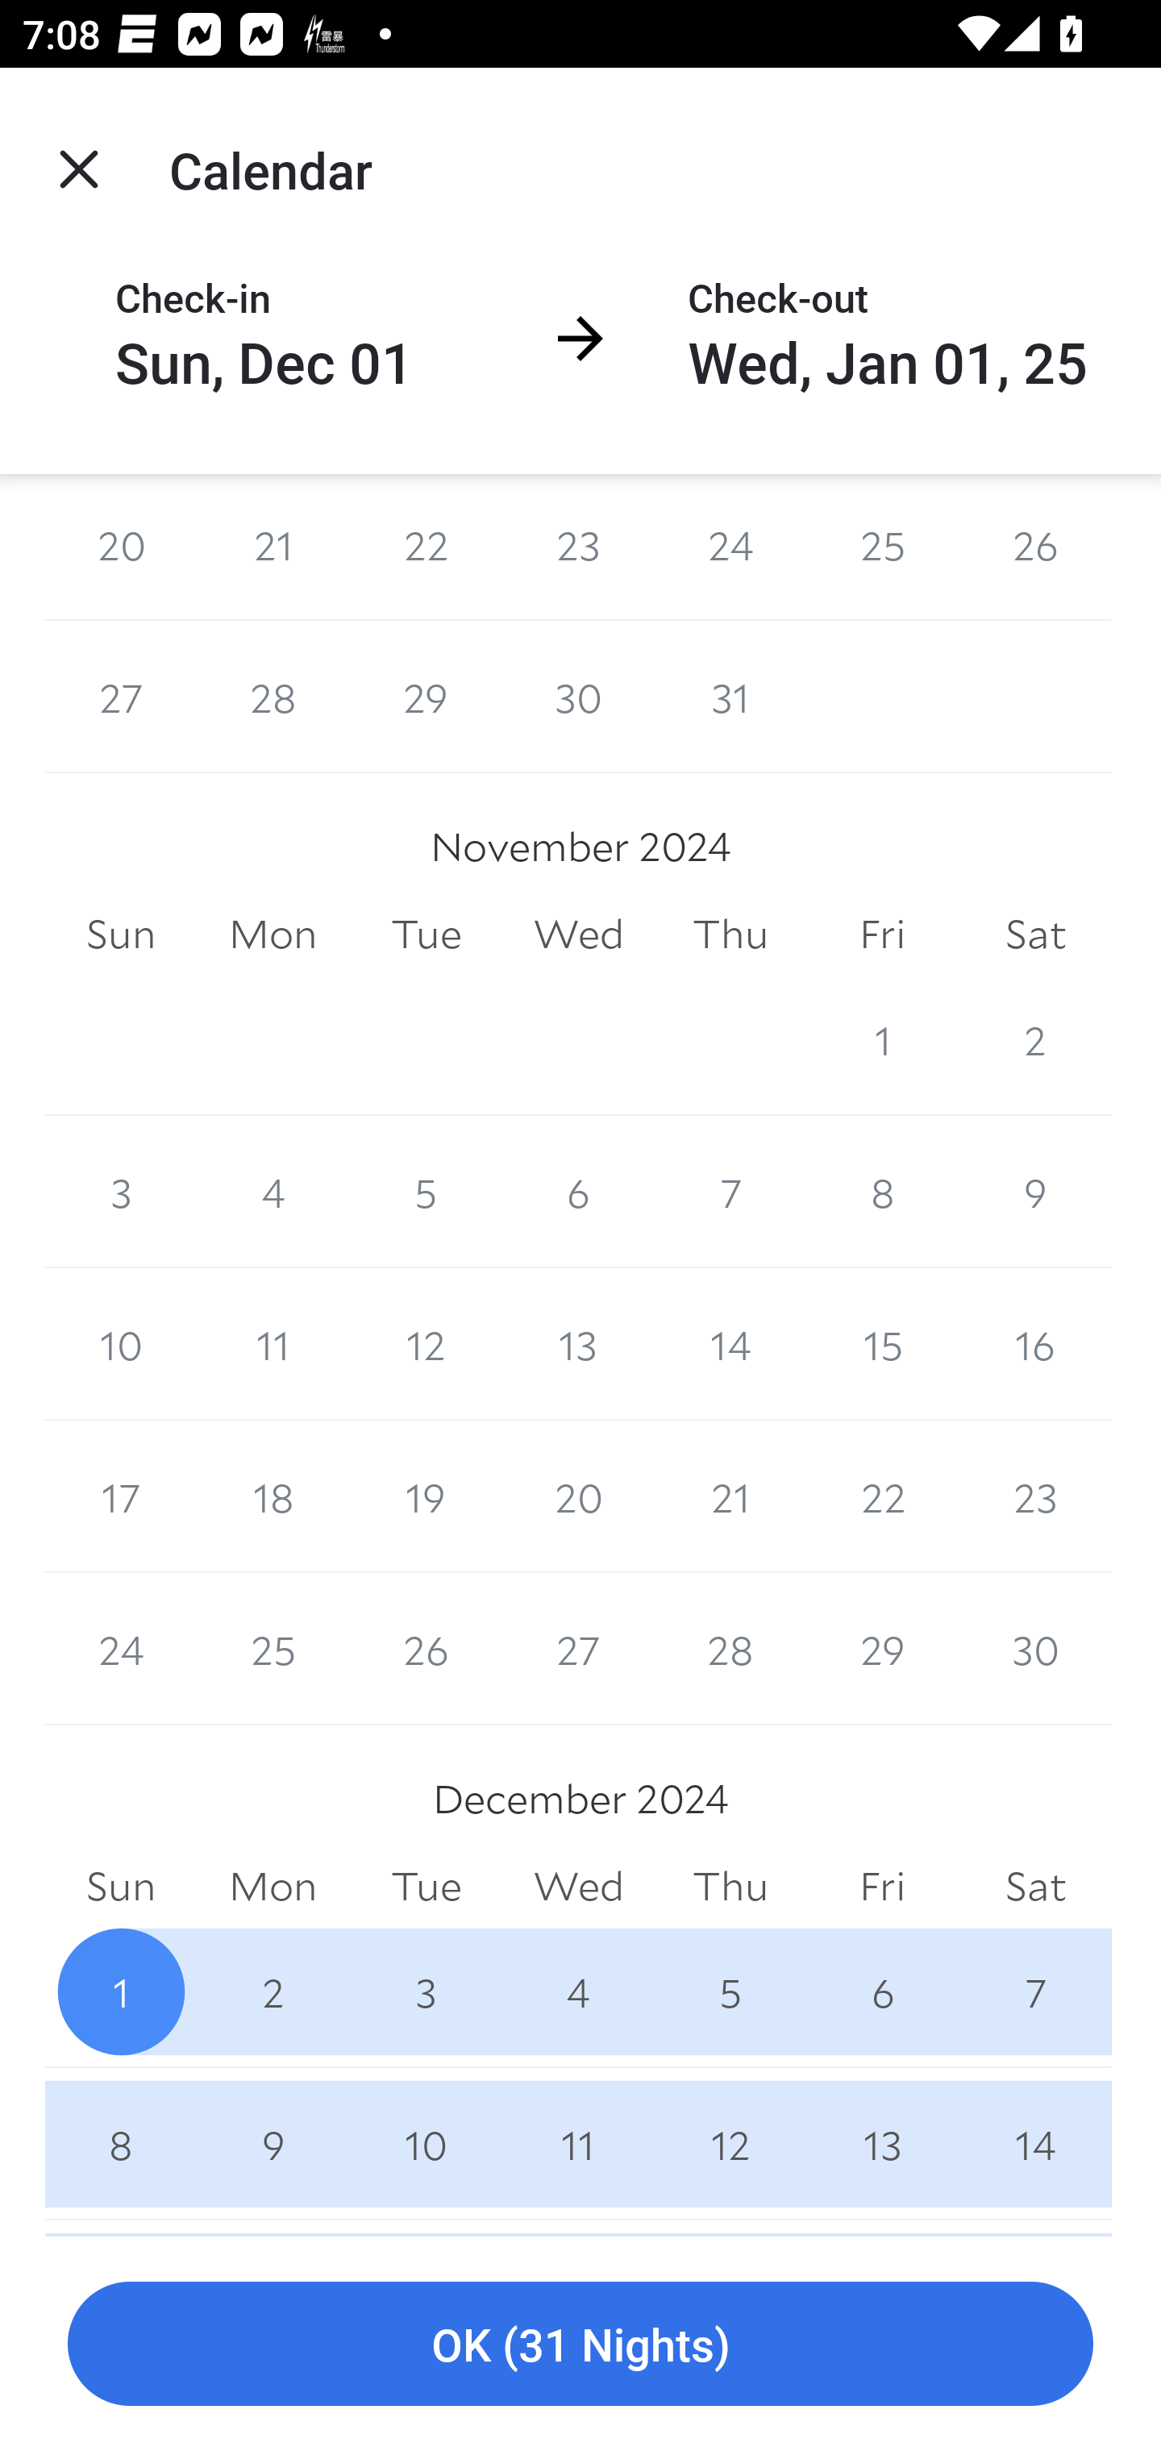  What do you see at coordinates (121, 696) in the screenshot?
I see `27 27 October 2024` at bounding box center [121, 696].